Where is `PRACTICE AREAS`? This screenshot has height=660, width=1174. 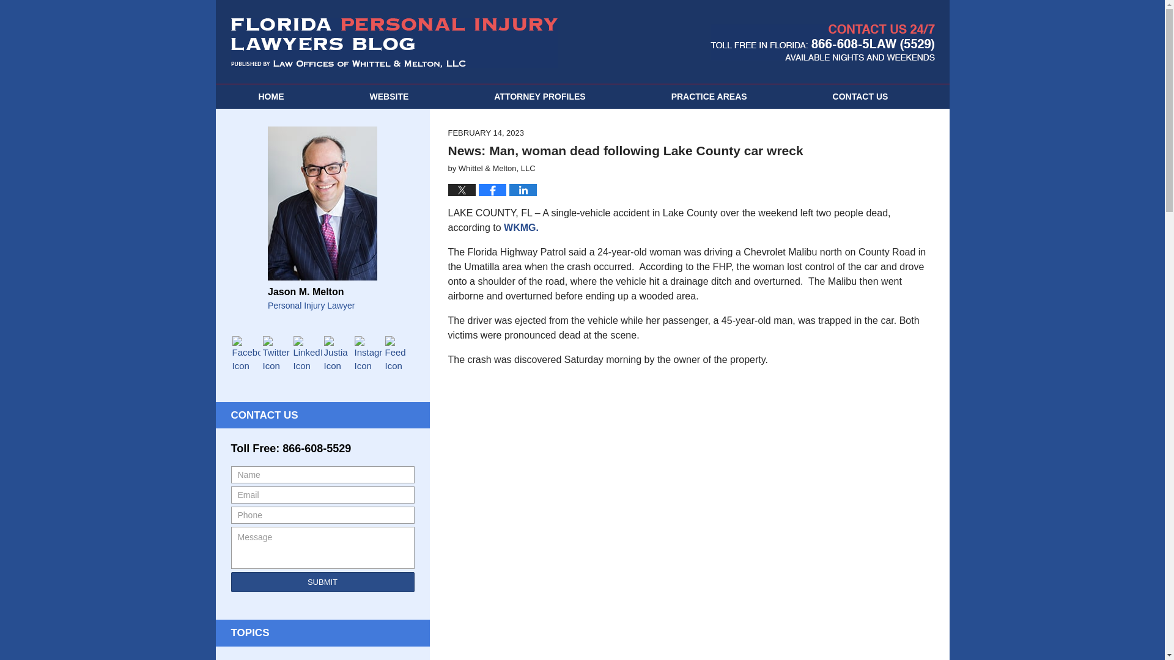 PRACTICE AREAS is located at coordinates (709, 97).